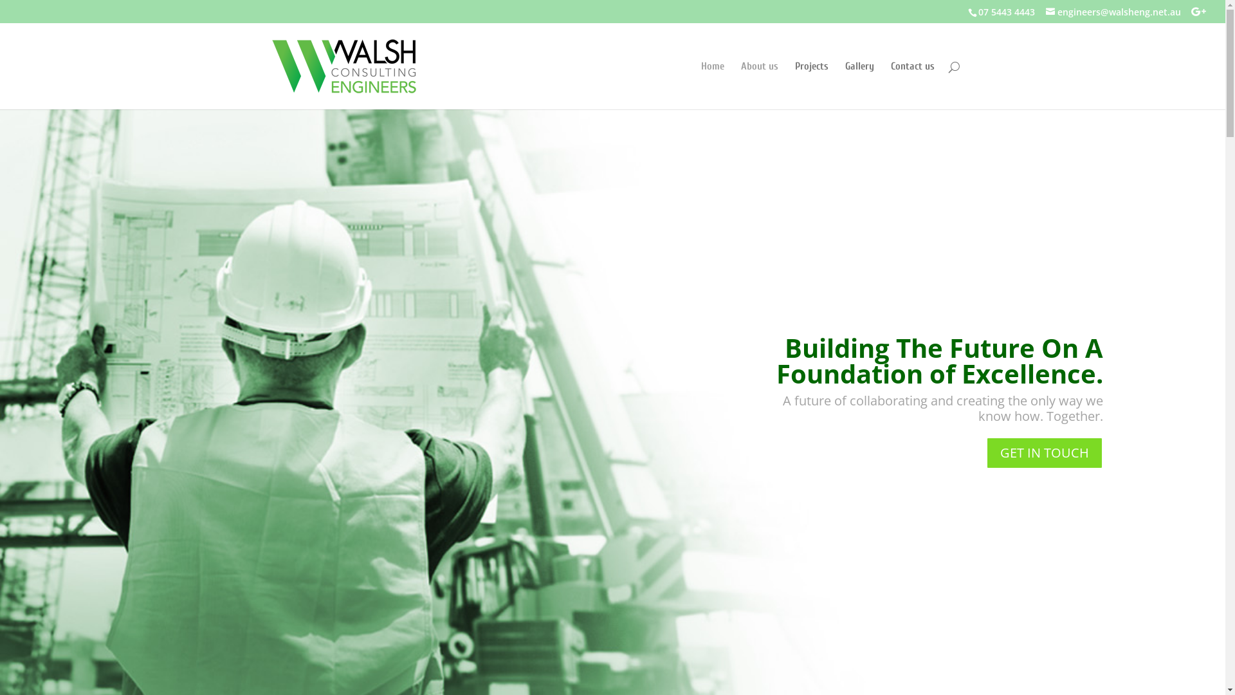 This screenshot has width=1235, height=695. What do you see at coordinates (713, 86) in the screenshot?
I see `Home` at bounding box center [713, 86].